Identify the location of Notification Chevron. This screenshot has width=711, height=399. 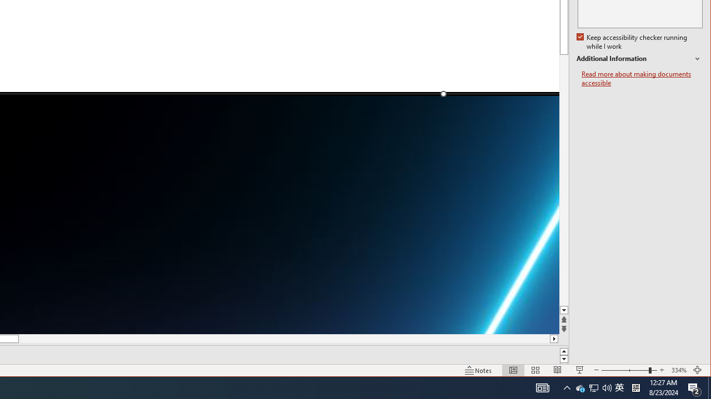
(633, 42).